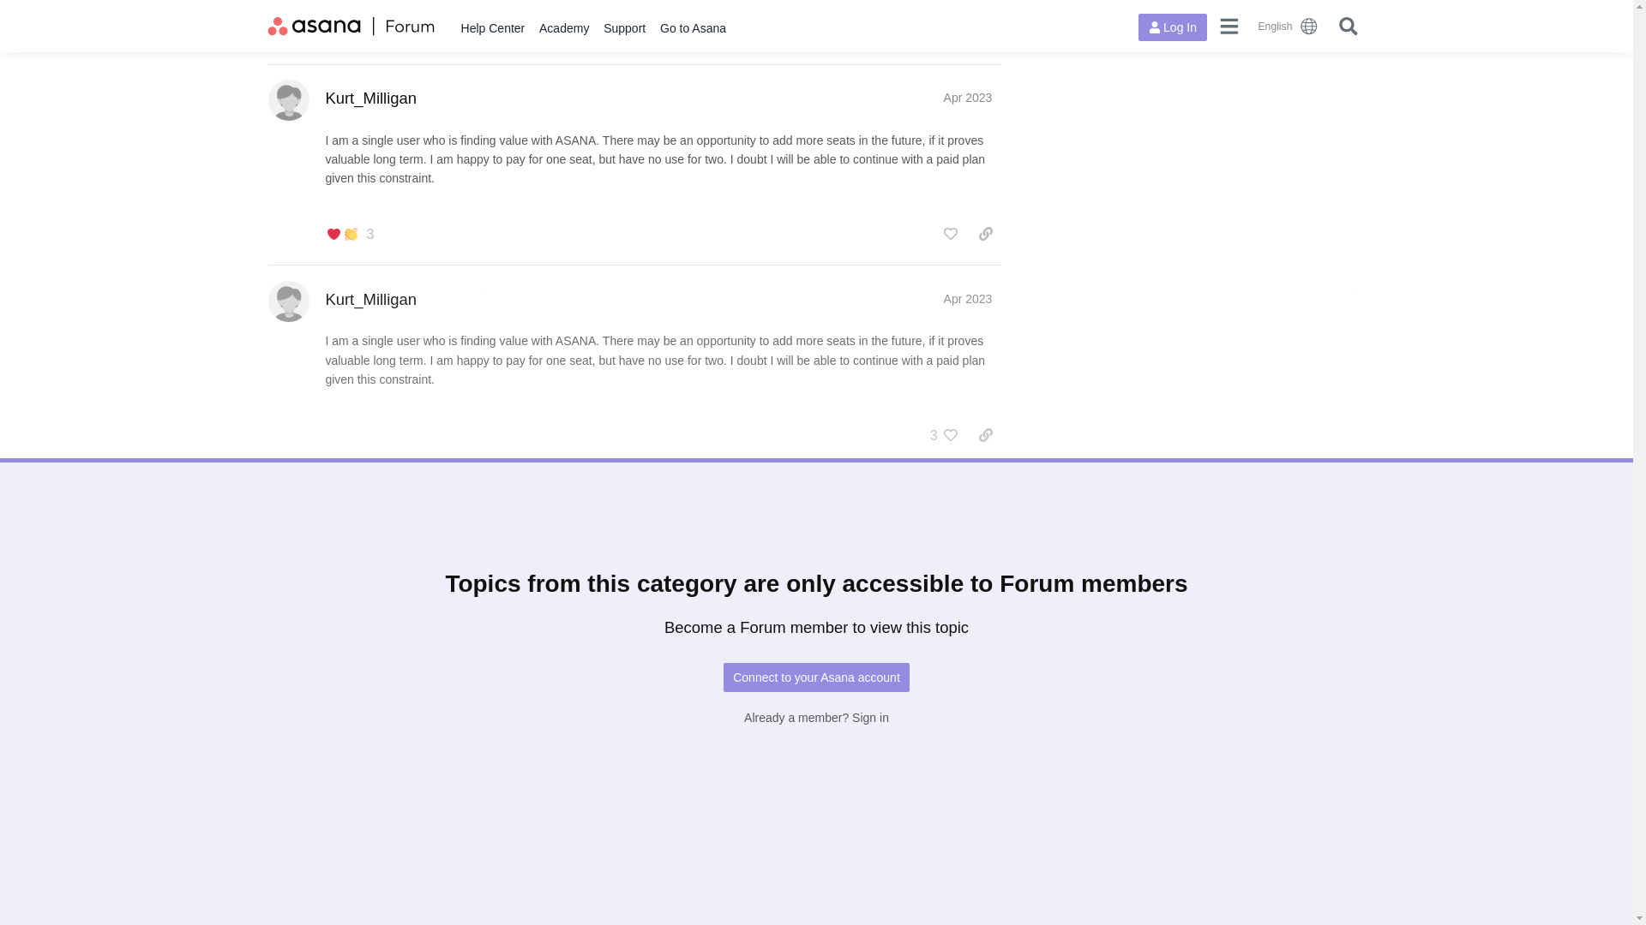 This screenshot has height=925, width=1646. I want to click on Apr 2023, so click(967, 98).